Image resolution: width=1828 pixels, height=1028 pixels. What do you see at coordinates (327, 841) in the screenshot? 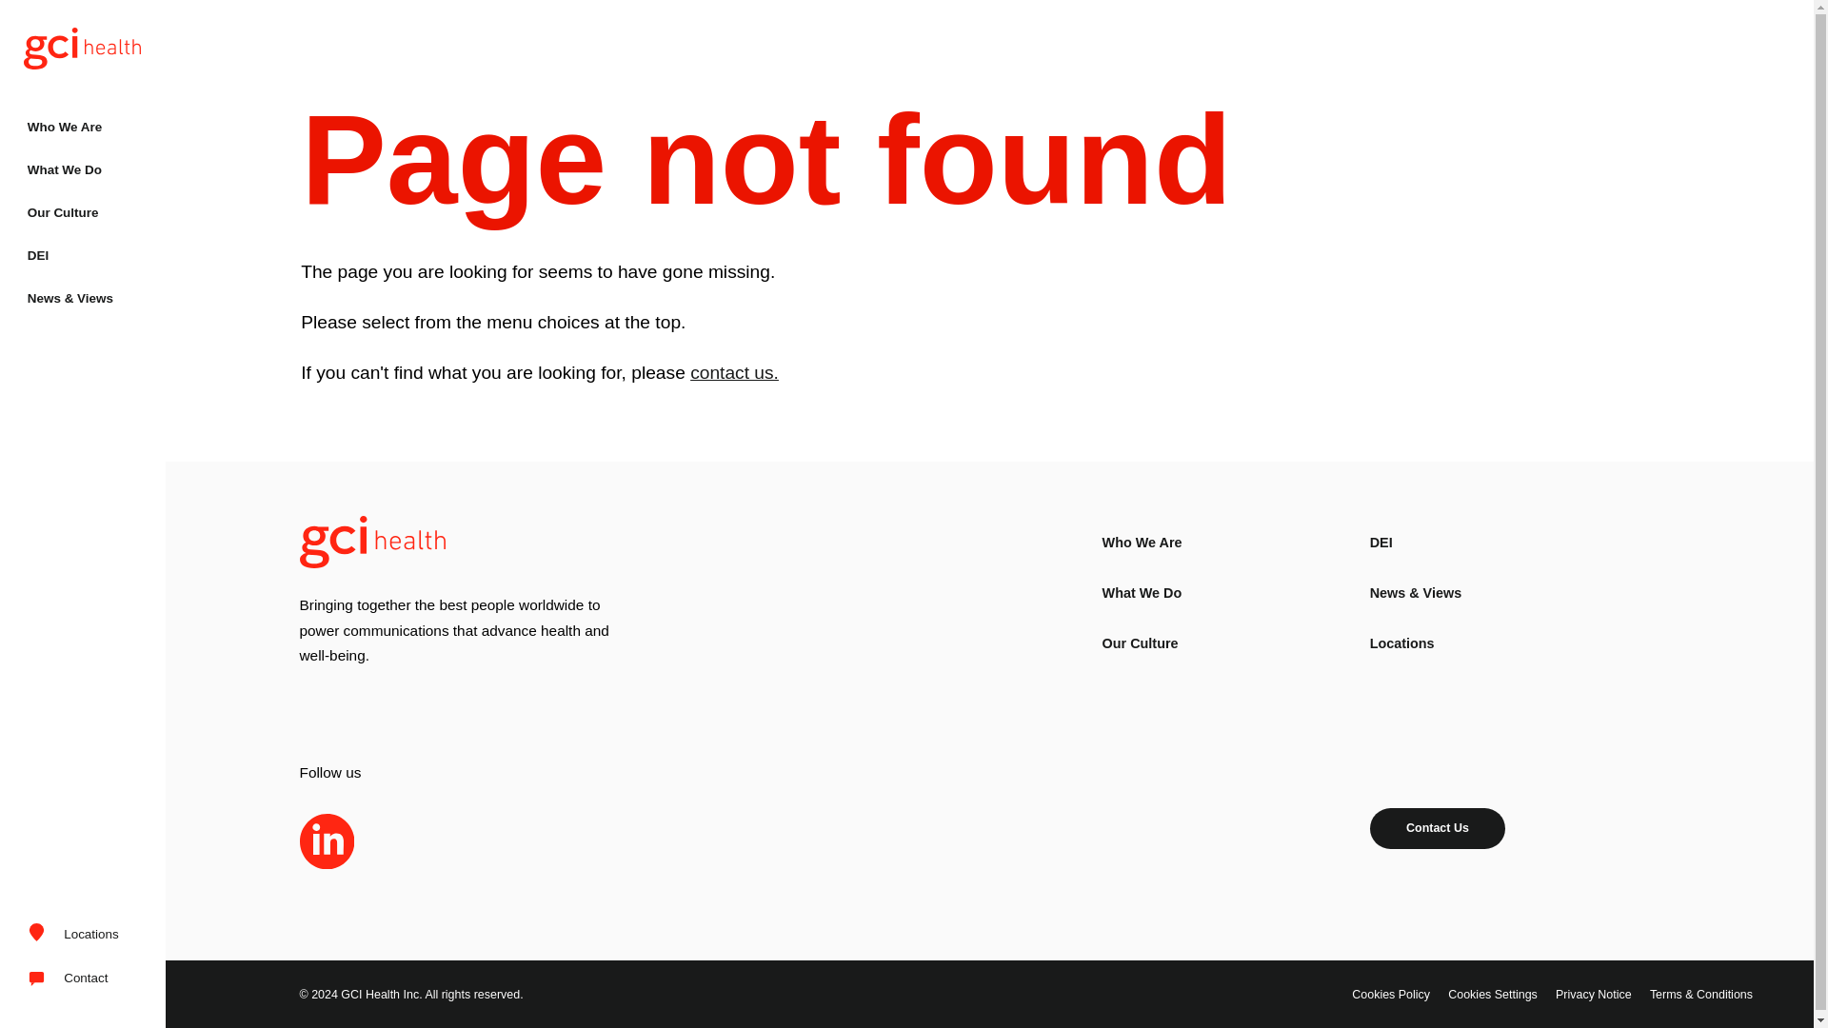
I see `Follow us on Linkedin` at bounding box center [327, 841].